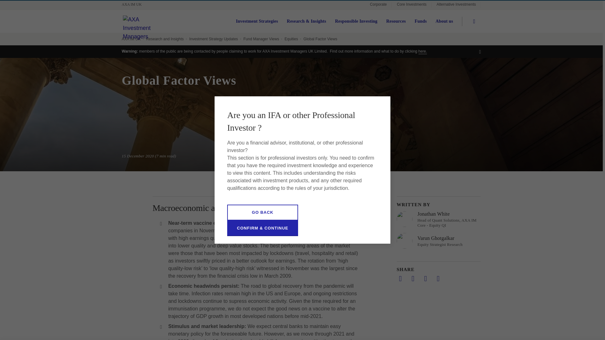 The image size is (605, 340). What do you see at coordinates (134, 4) in the screenshot?
I see `AXA IM UK` at bounding box center [134, 4].